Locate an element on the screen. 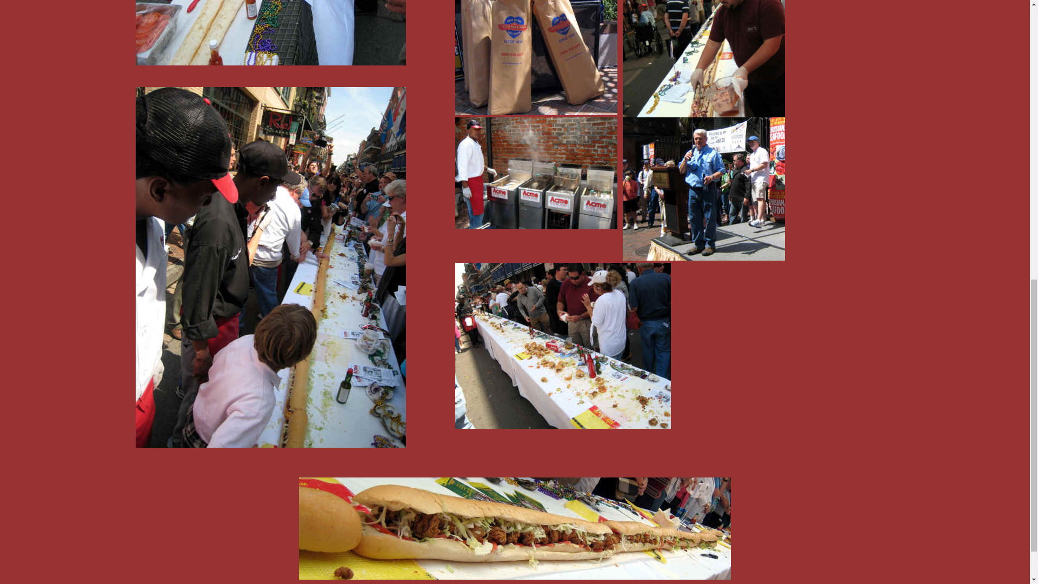 Image resolution: width=1038 pixels, height=584 pixels. OysterJubilee-DressingPoBoy is located at coordinates (704, 59).